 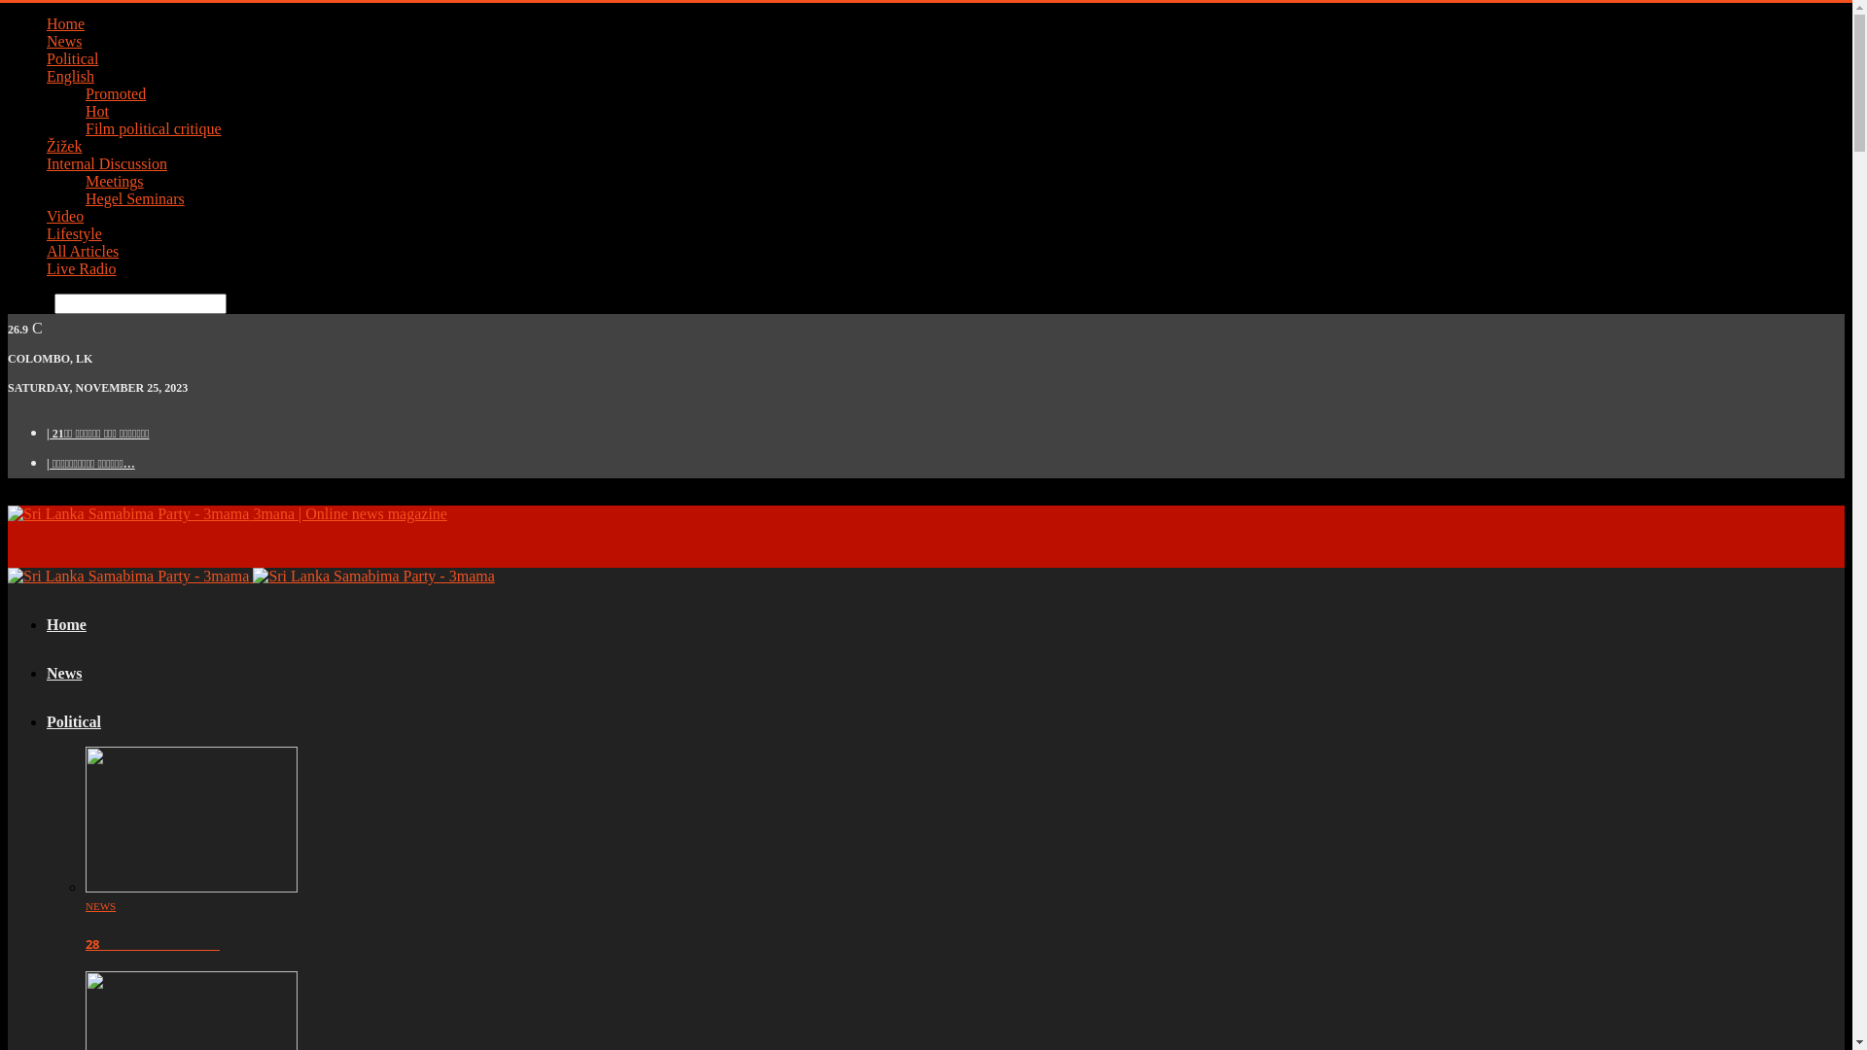 What do you see at coordinates (74, 233) in the screenshot?
I see `Lifestyle` at bounding box center [74, 233].